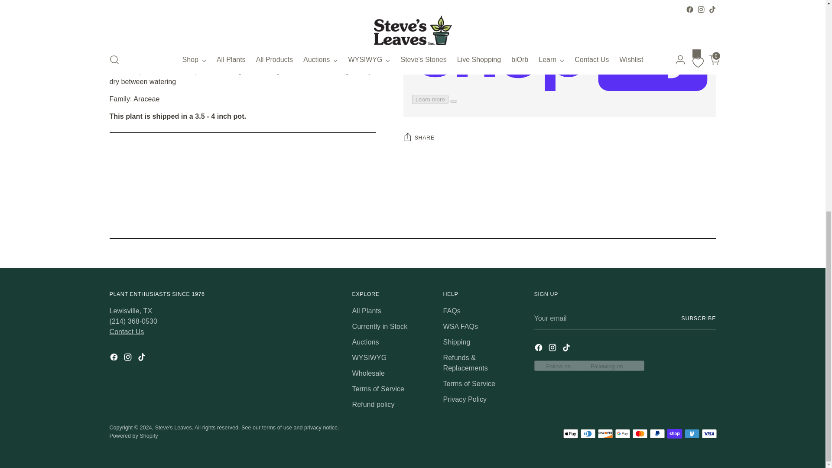 This screenshot has height=468, width=832. What do you see at coordinates (142, 359) in the screenshot?
I see `Steve's Leaves on Tiktok` at bounding box center [142, 359].